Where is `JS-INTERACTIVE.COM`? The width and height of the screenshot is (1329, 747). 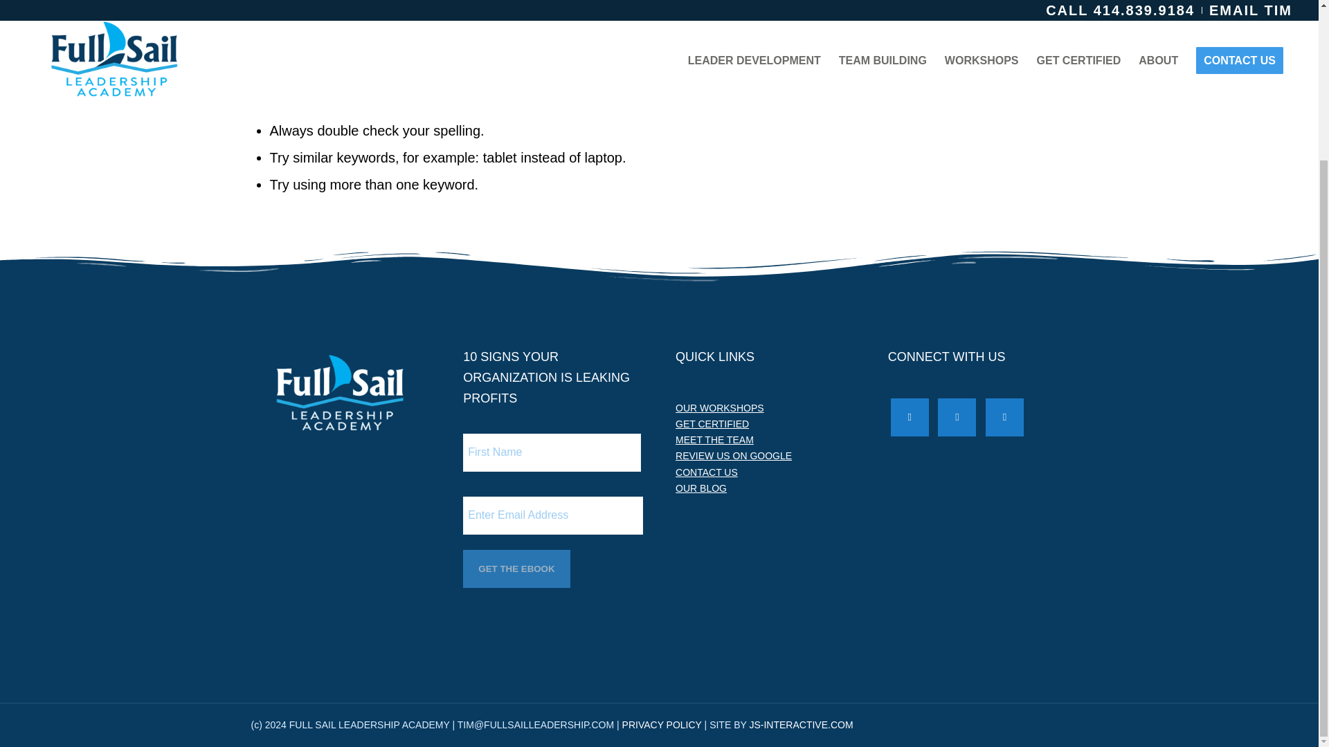
JS-INTERACTIVE.COM is located at coordinates (801, 725).